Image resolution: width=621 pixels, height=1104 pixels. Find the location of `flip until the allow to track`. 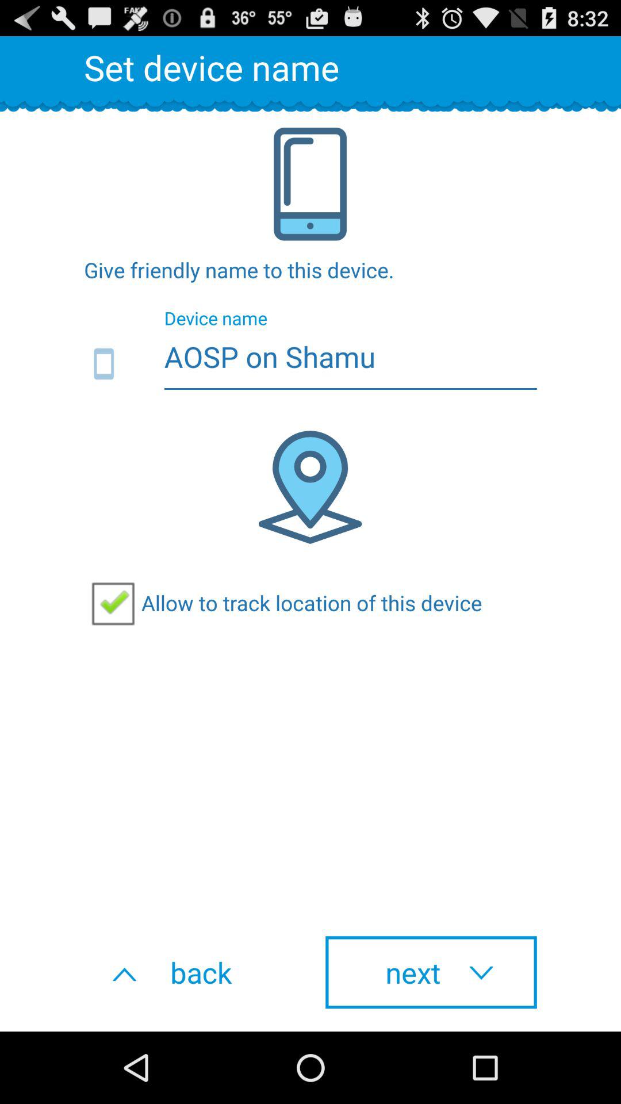

flip until the allow to track is located at coordinates (283, 603).